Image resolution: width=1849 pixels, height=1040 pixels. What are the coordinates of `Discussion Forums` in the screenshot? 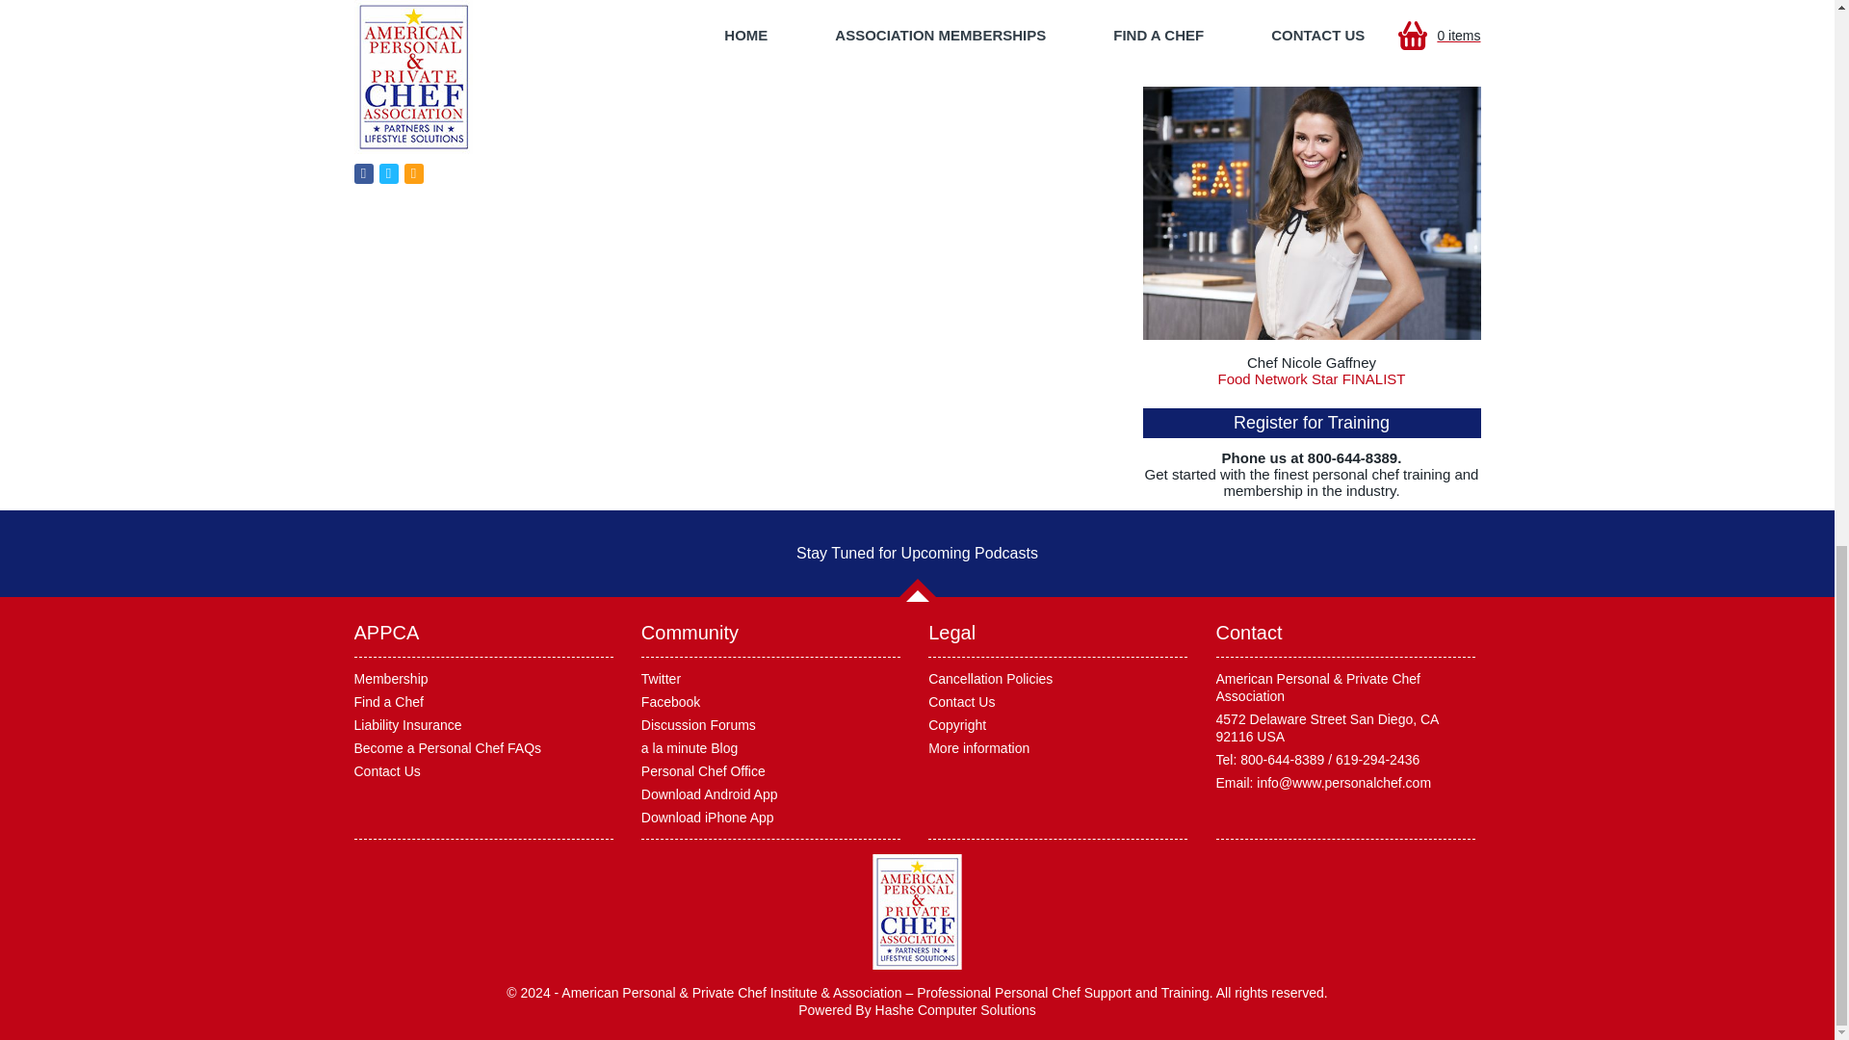 It's located at (699, 725).